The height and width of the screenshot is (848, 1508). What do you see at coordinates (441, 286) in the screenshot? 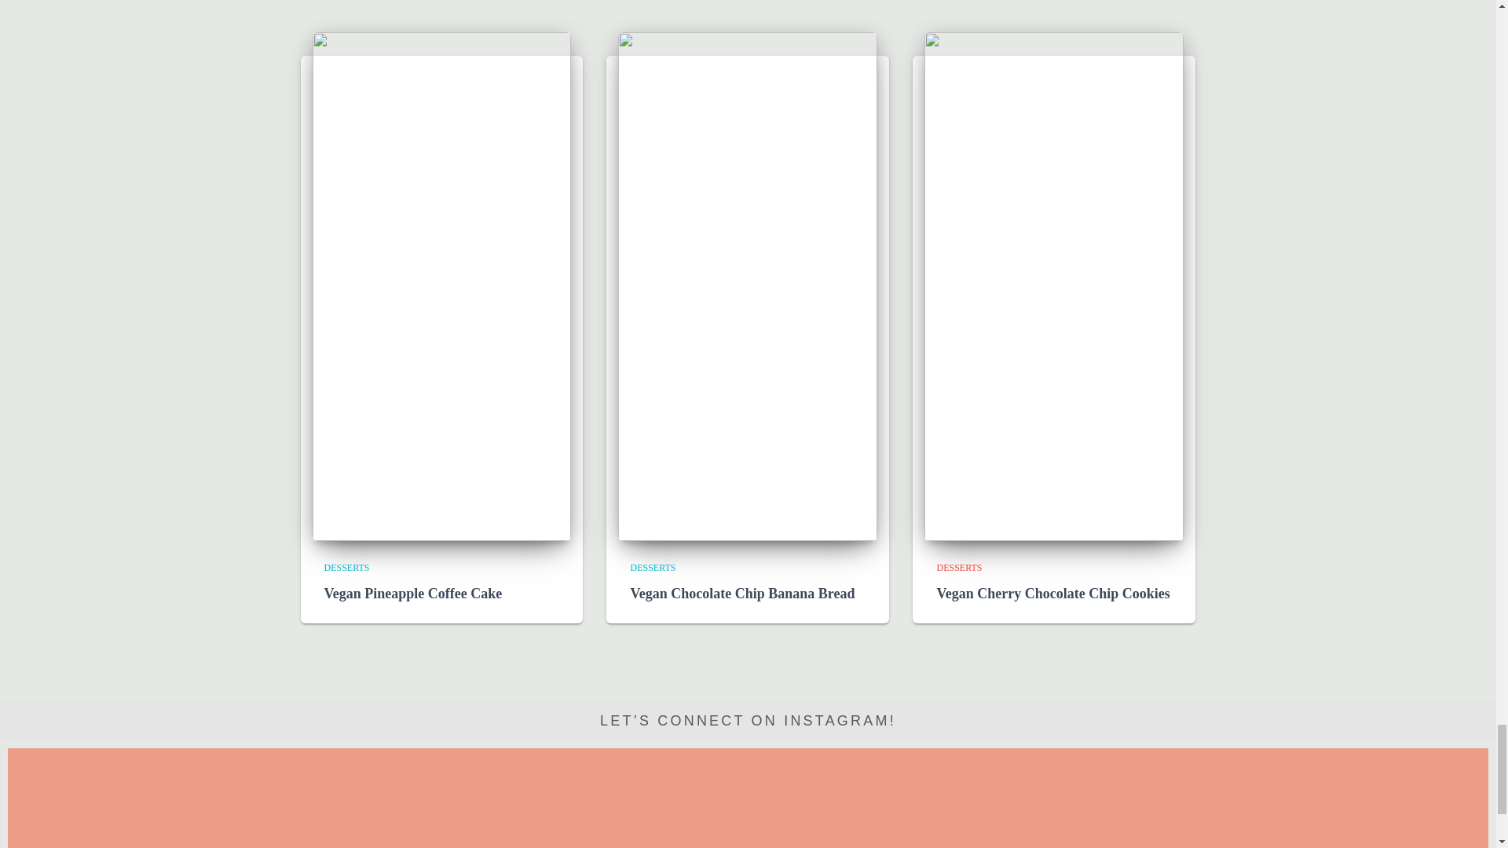
I see `Vegan Pineapple Coffee Cake` at bounding box center [441, 286].